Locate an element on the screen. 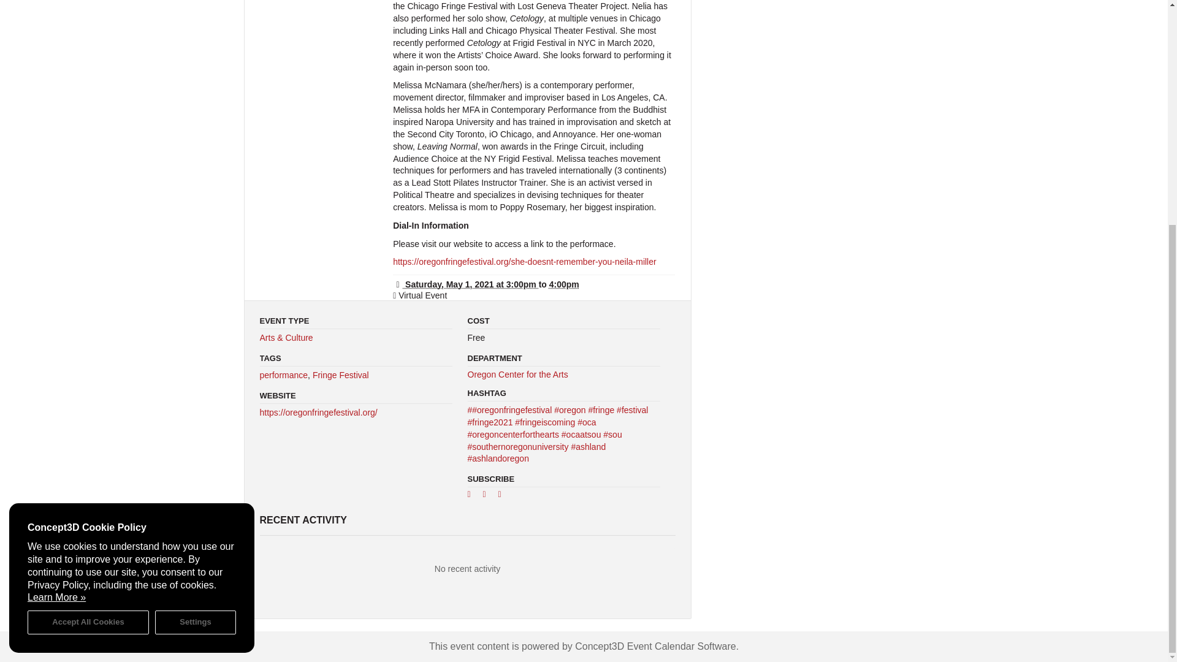 This screenshot has width=1177, height=662. Outlook is located at coordinates (504, 496).